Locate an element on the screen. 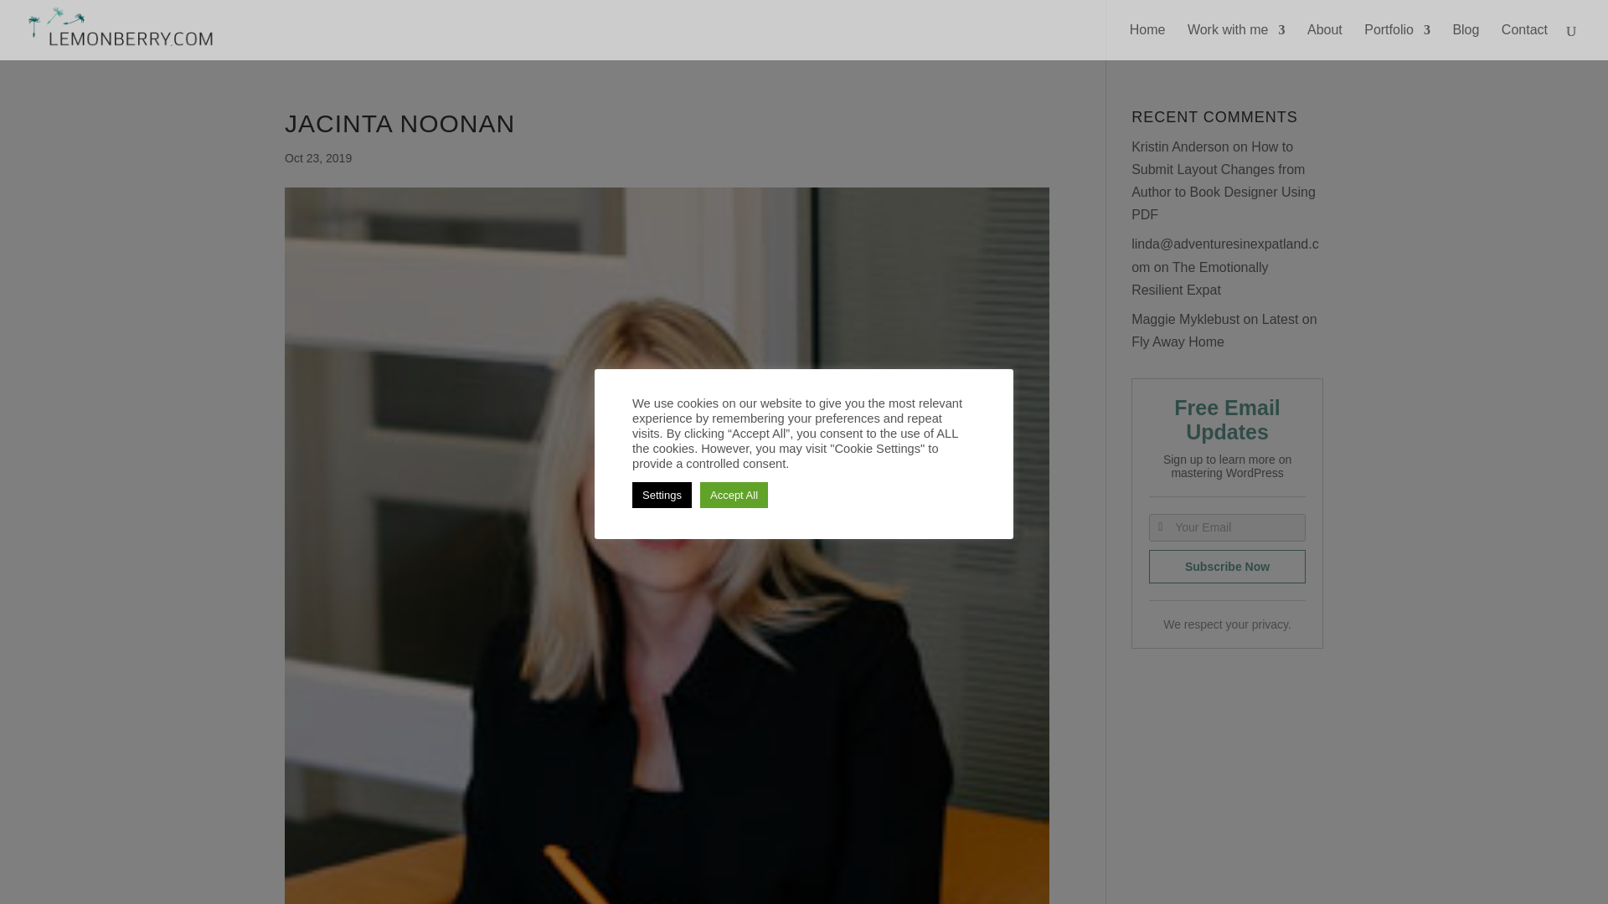 The height and width of the screenshot is (904, 1608). Settings is located at coordinates (662, 494).